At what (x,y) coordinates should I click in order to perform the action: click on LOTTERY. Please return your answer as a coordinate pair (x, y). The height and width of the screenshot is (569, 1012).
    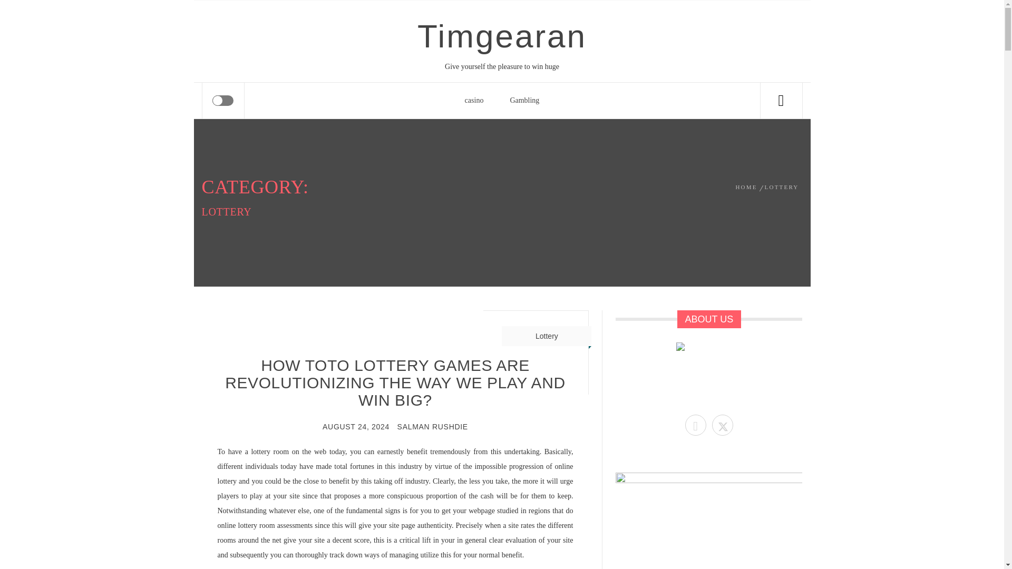
    Looking at the image, I should click on (781, 187).